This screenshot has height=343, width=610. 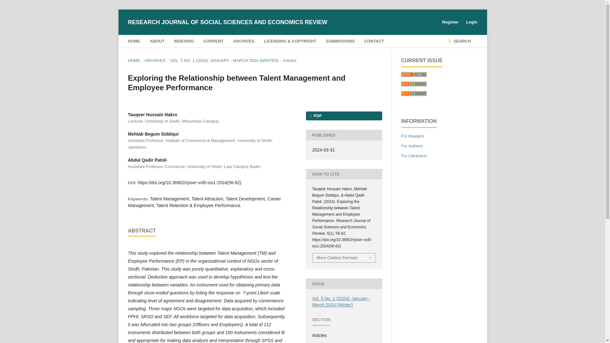 What do you see at coordinates (343, 116) in the screenshot?
I see `PDF` at bounding box center [343, 116].